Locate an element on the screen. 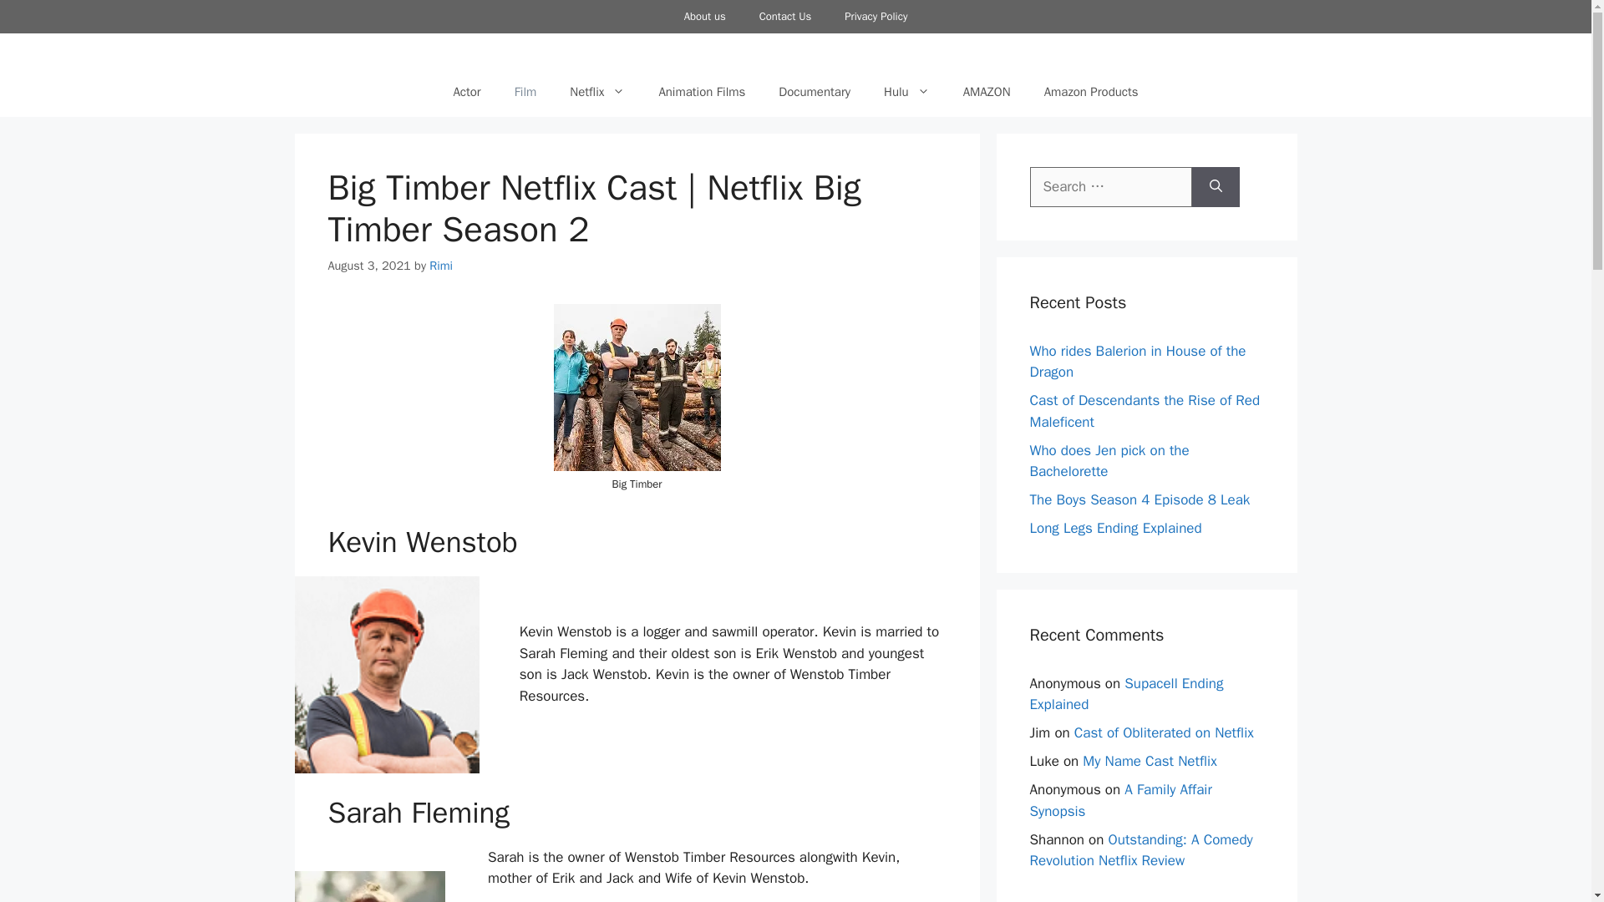 Image resolution: width=1604 pixels, height=902 pixels. Amazon Products is located at coordinates (1091, 92).